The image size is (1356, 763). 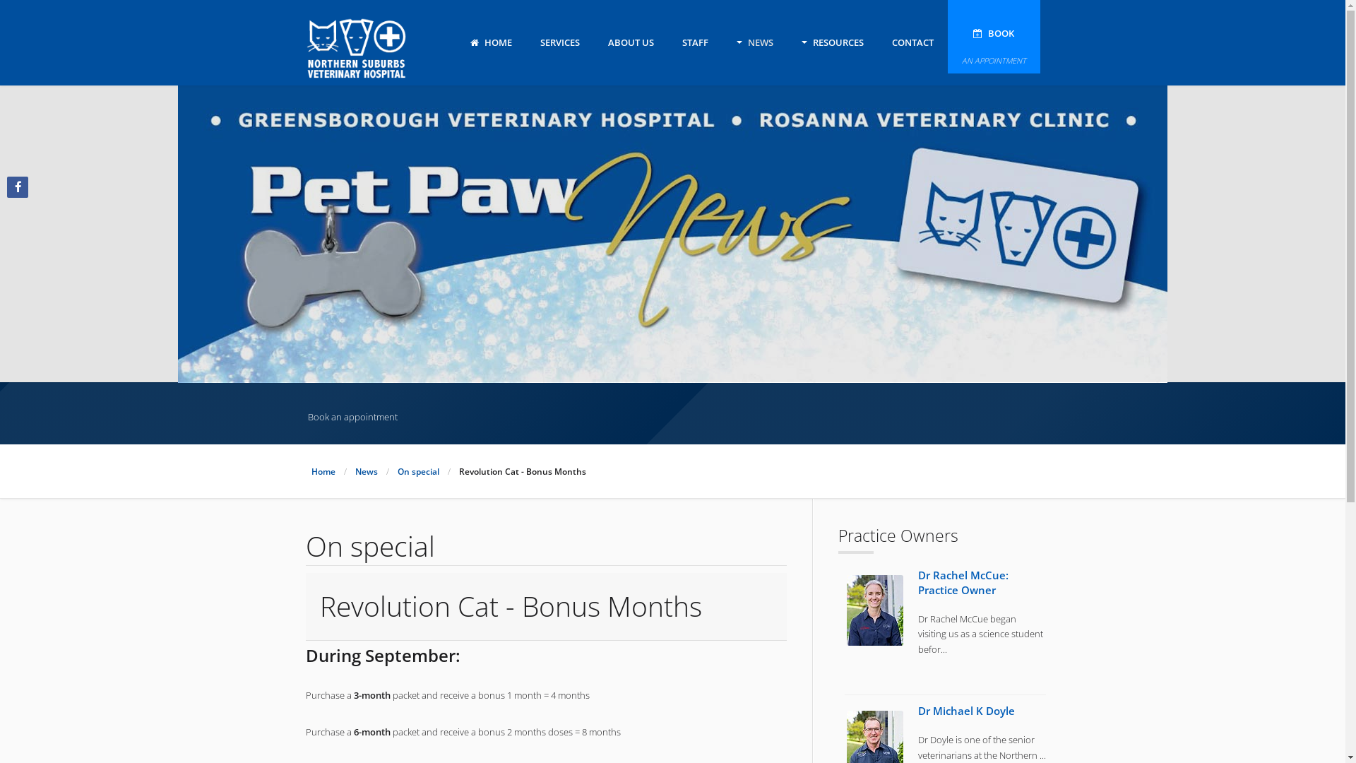 I want to click on On special, so click(x=418, y=471).